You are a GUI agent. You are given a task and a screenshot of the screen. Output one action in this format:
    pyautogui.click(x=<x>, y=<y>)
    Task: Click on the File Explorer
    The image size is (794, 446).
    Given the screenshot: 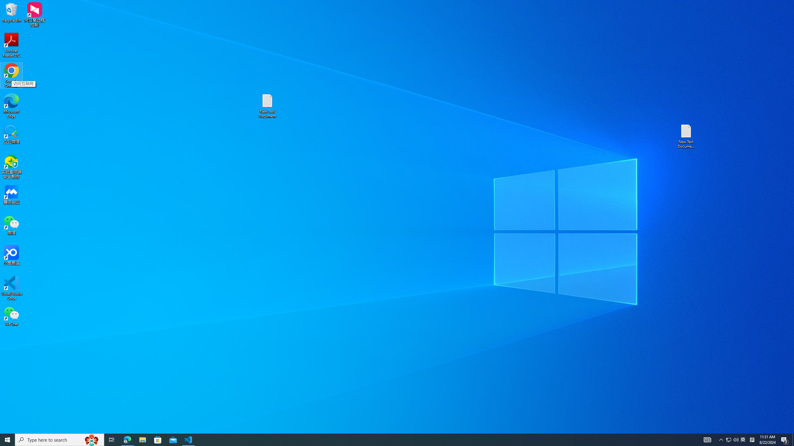 What is the action you would take?
    pyautogui.click(x=386, y=440)
    